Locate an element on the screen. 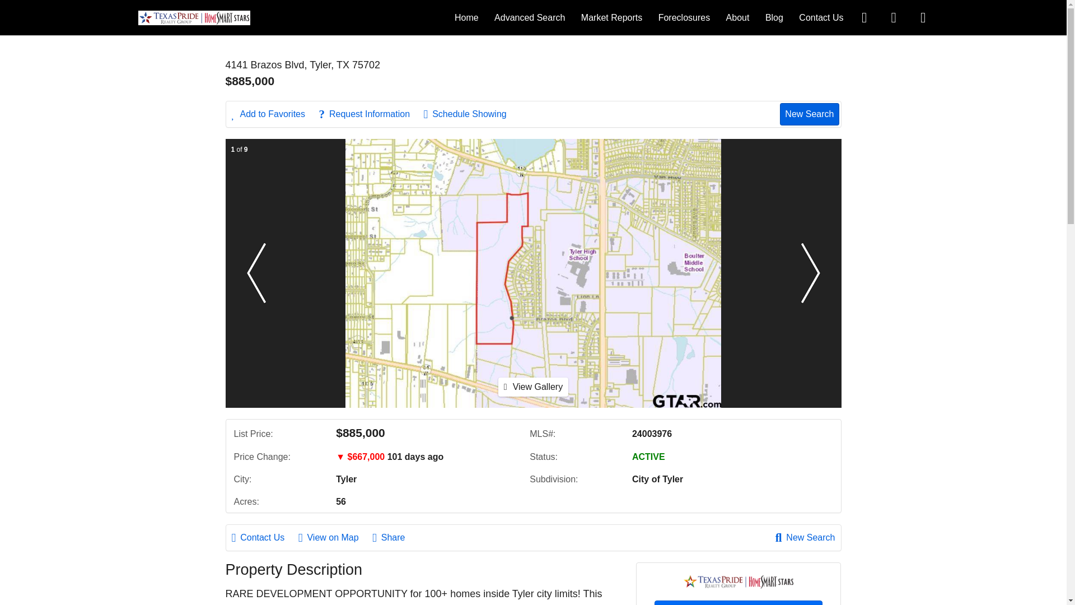 This screenshot has width=1075, height=605. Contact Us is located at coordinates (738, 603).